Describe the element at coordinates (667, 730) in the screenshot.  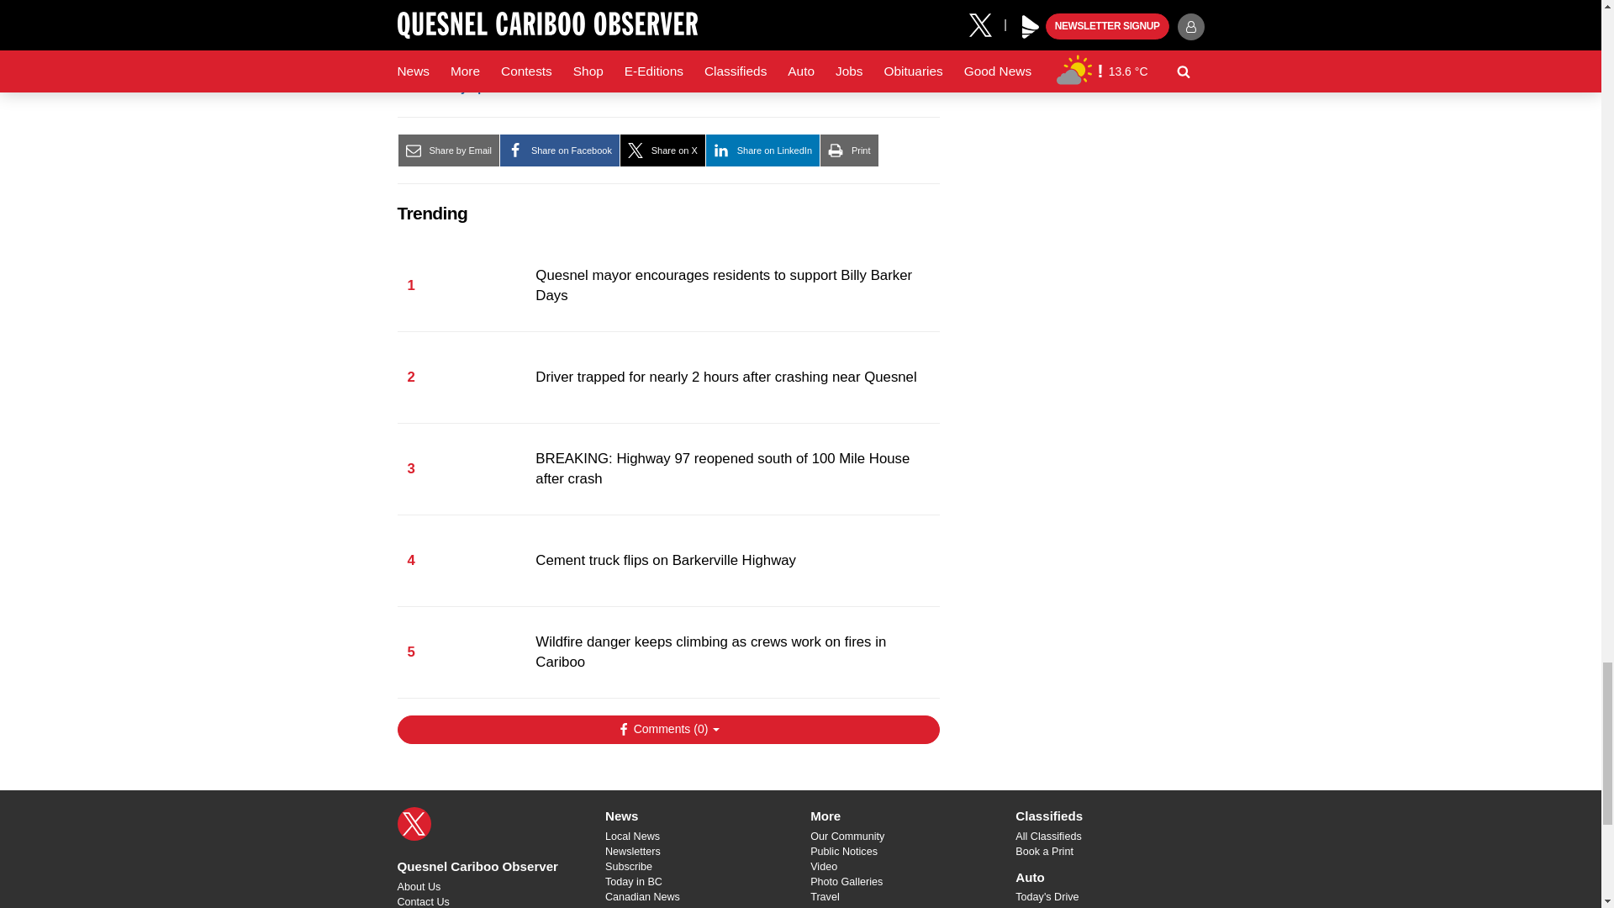
I see `Show Comments` at that location.